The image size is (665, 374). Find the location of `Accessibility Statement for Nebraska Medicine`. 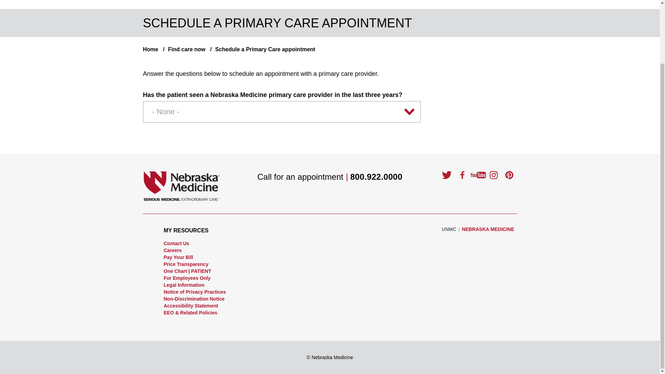

Accessibility Statement for Nebraska Medicine is located at coordinates (190, 305).